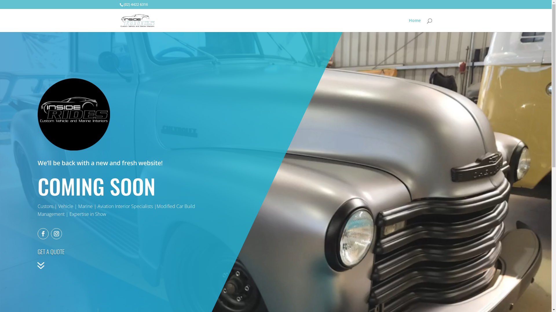  Describe the element at coordinates (43, 234) in the screenshot. I see `Follow on Facebook` at that location.